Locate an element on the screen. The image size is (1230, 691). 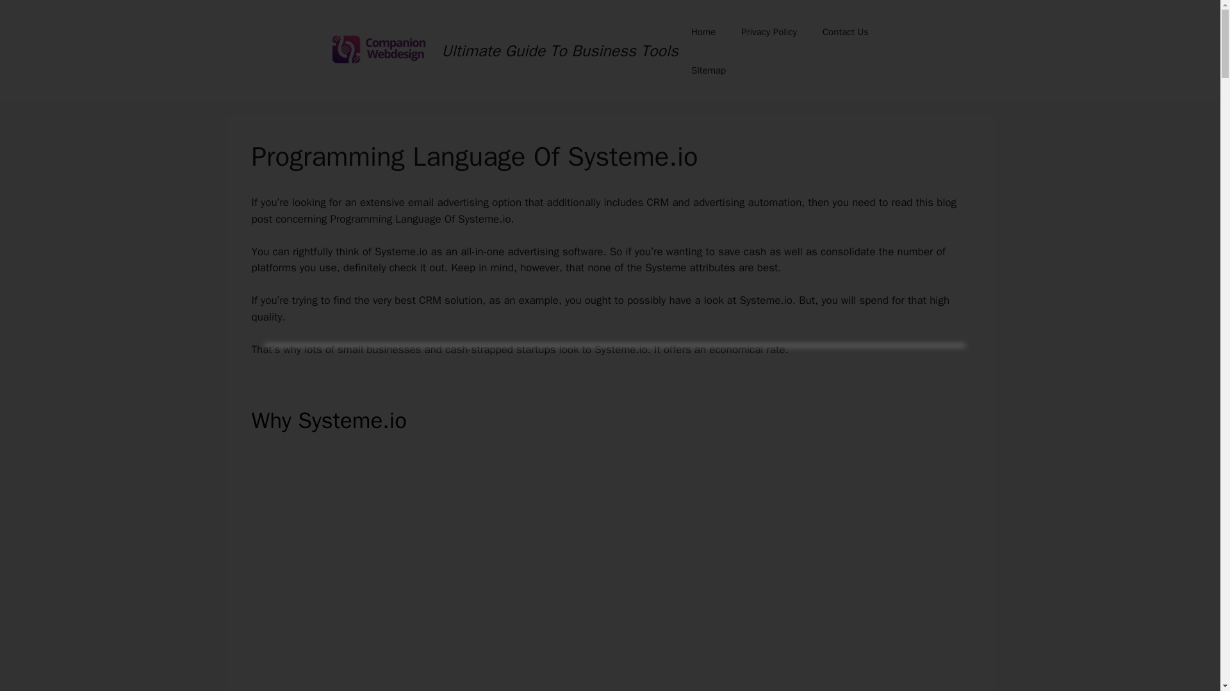
Contact Us is located at coordinates (846, 32).